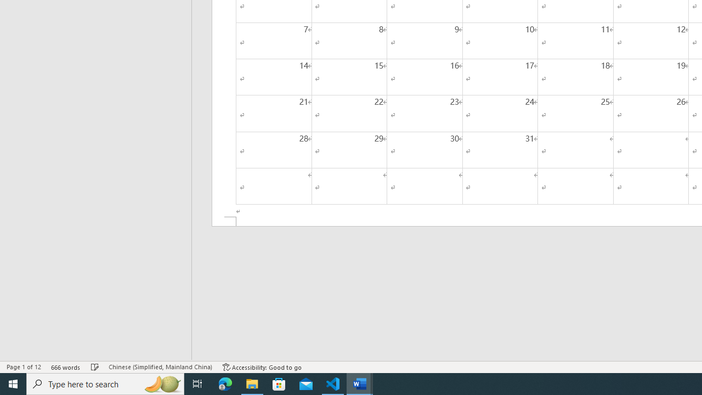 The width and height of the screenshot is (702, 395). I want to click on Spelling and Grammar Check Checking, so click(95, 366).